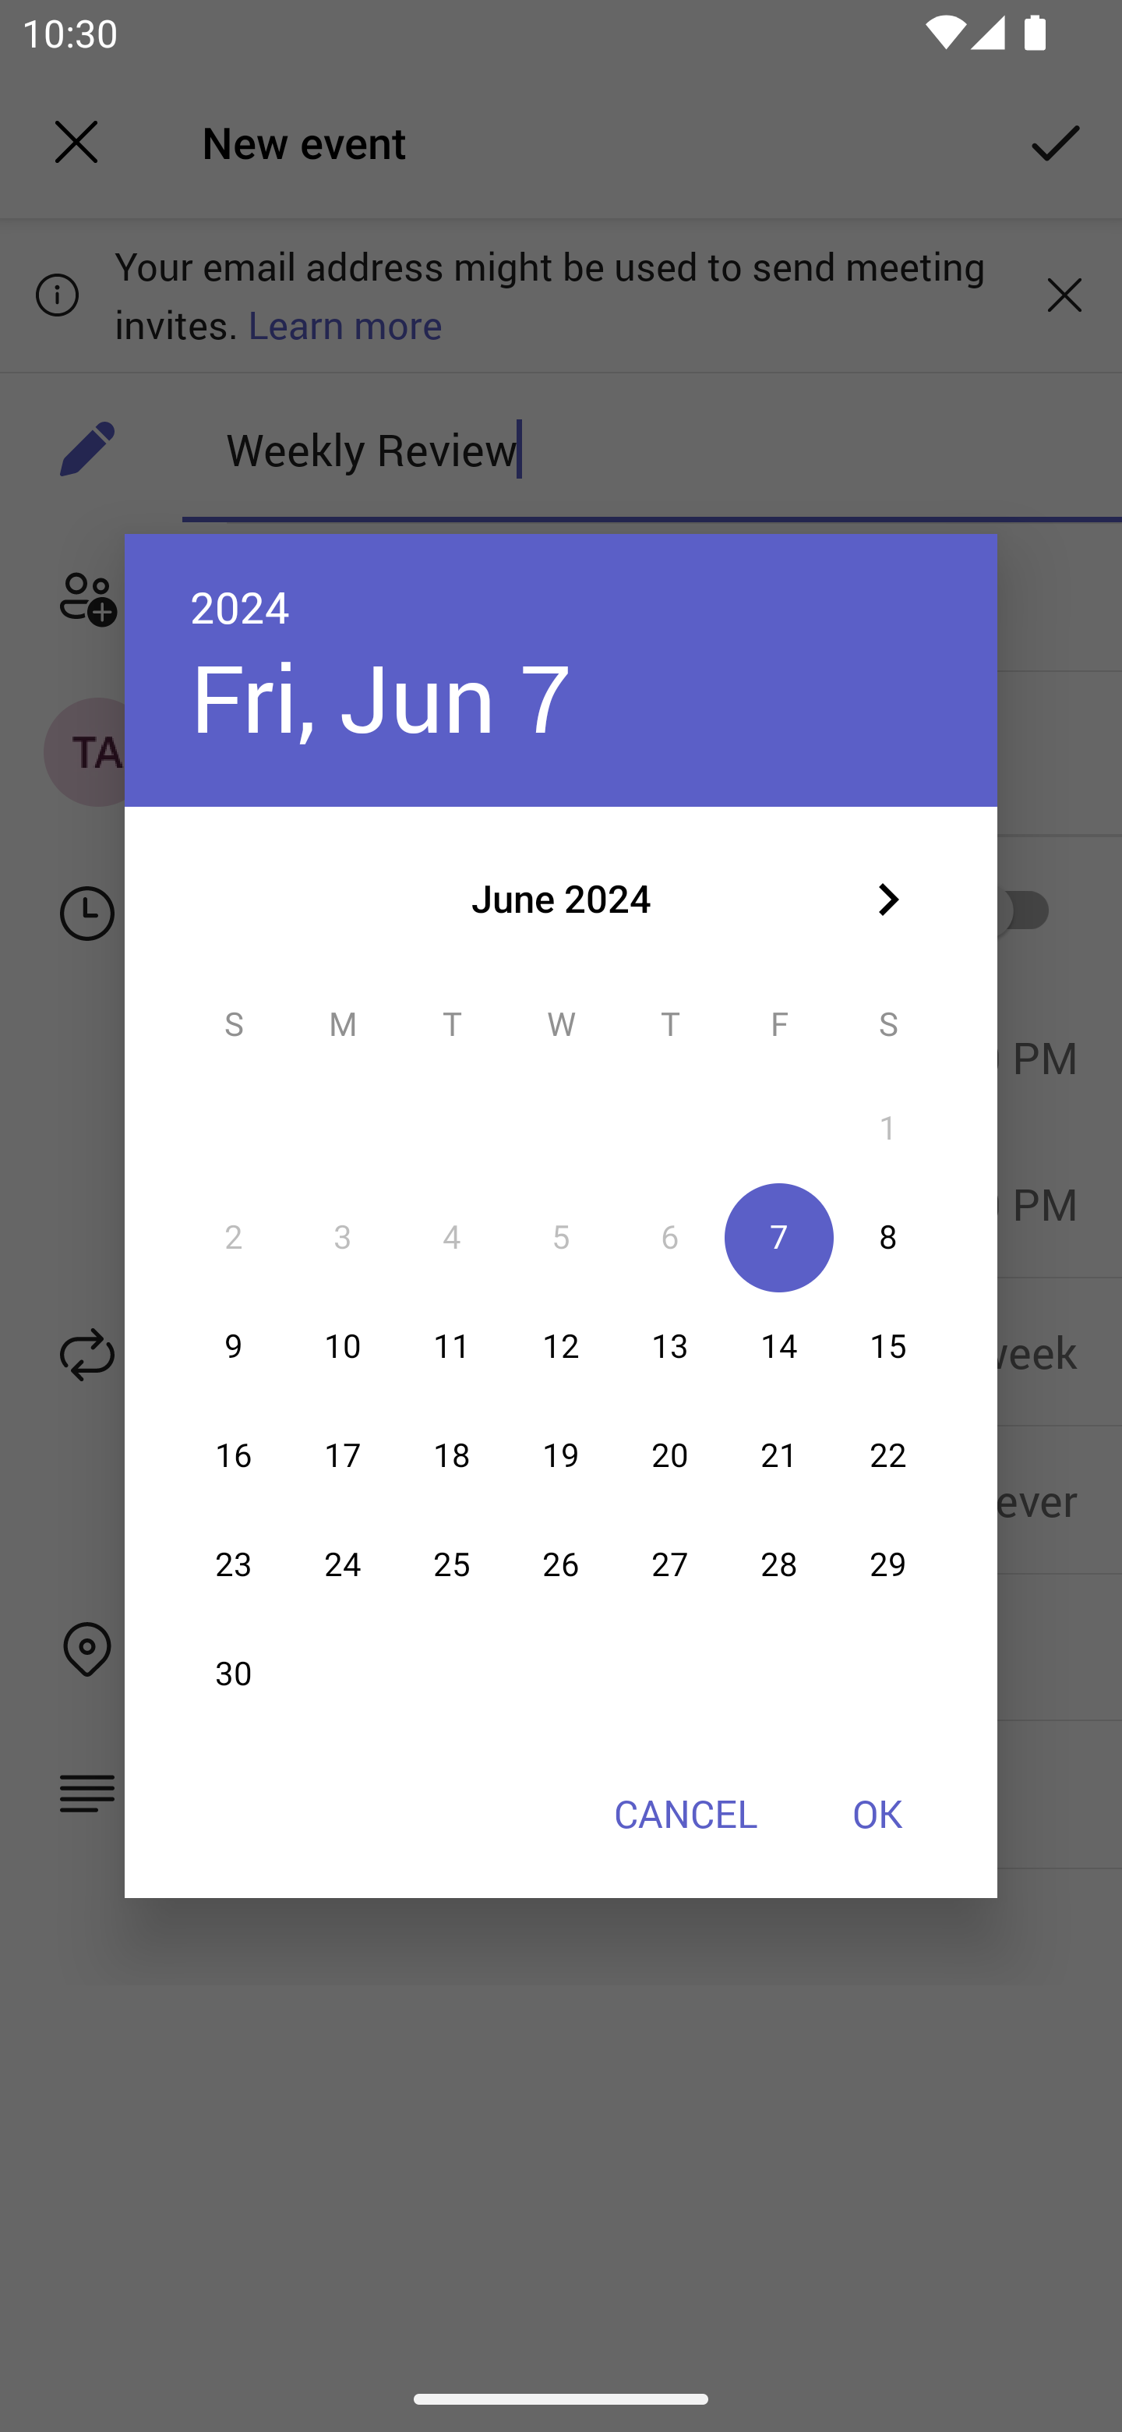 This screenshot has width=1122, height=2432. What do you see at coordinates (234, 1455) in the screenshot?
I see `16 16 June 2024` at bounding box center [234, 1455].